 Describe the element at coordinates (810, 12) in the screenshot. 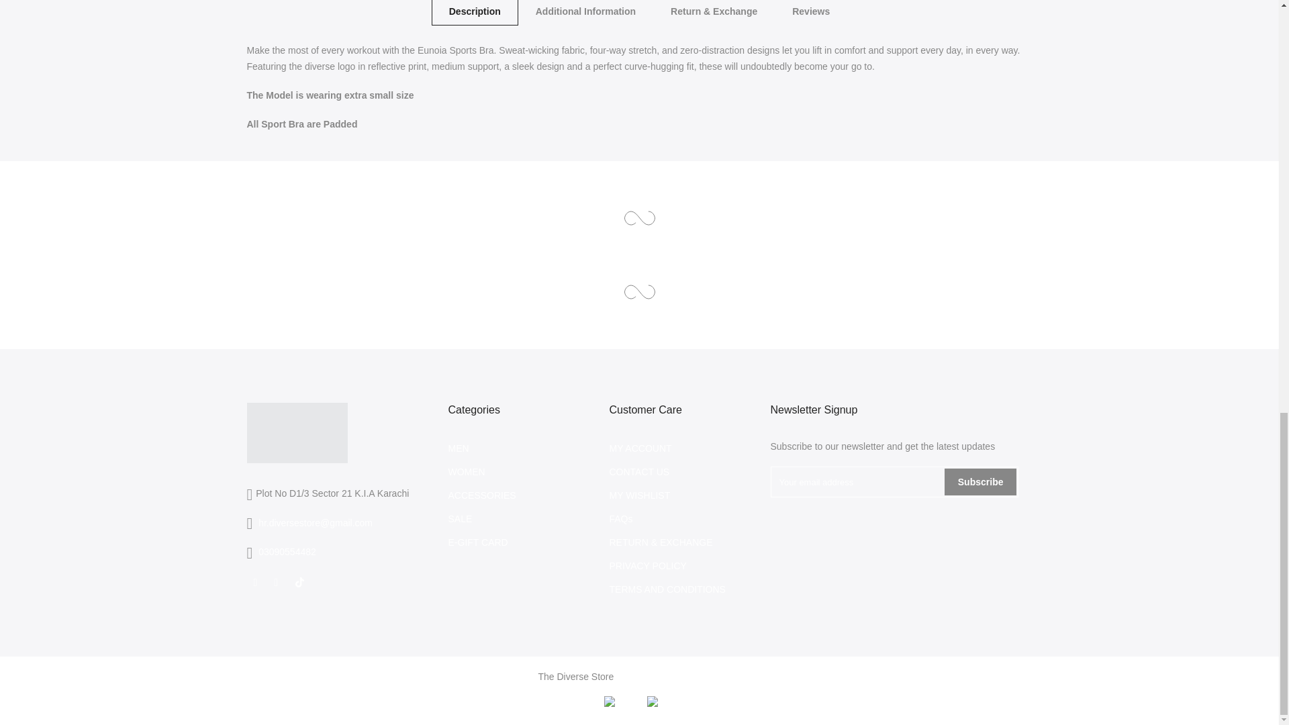

I see `Reviews` at that location.